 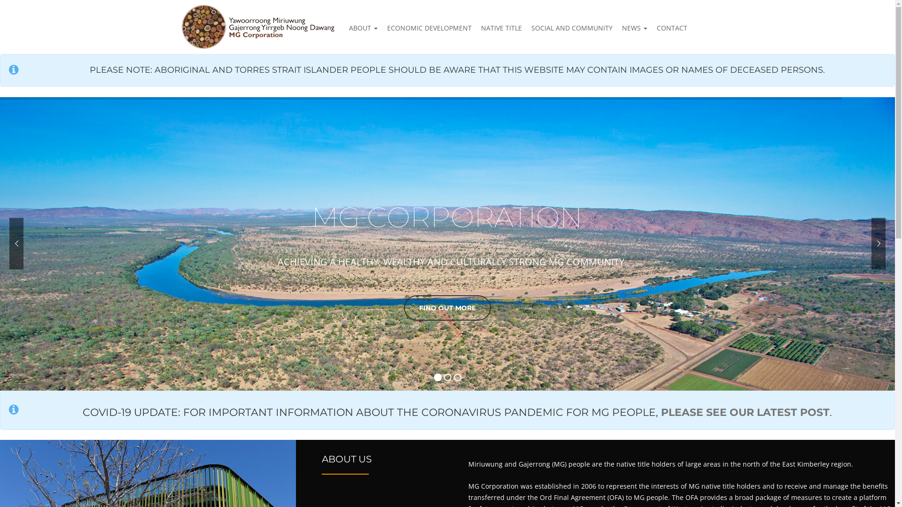 I want to click on CONTACT, so click(x=670, y=28).